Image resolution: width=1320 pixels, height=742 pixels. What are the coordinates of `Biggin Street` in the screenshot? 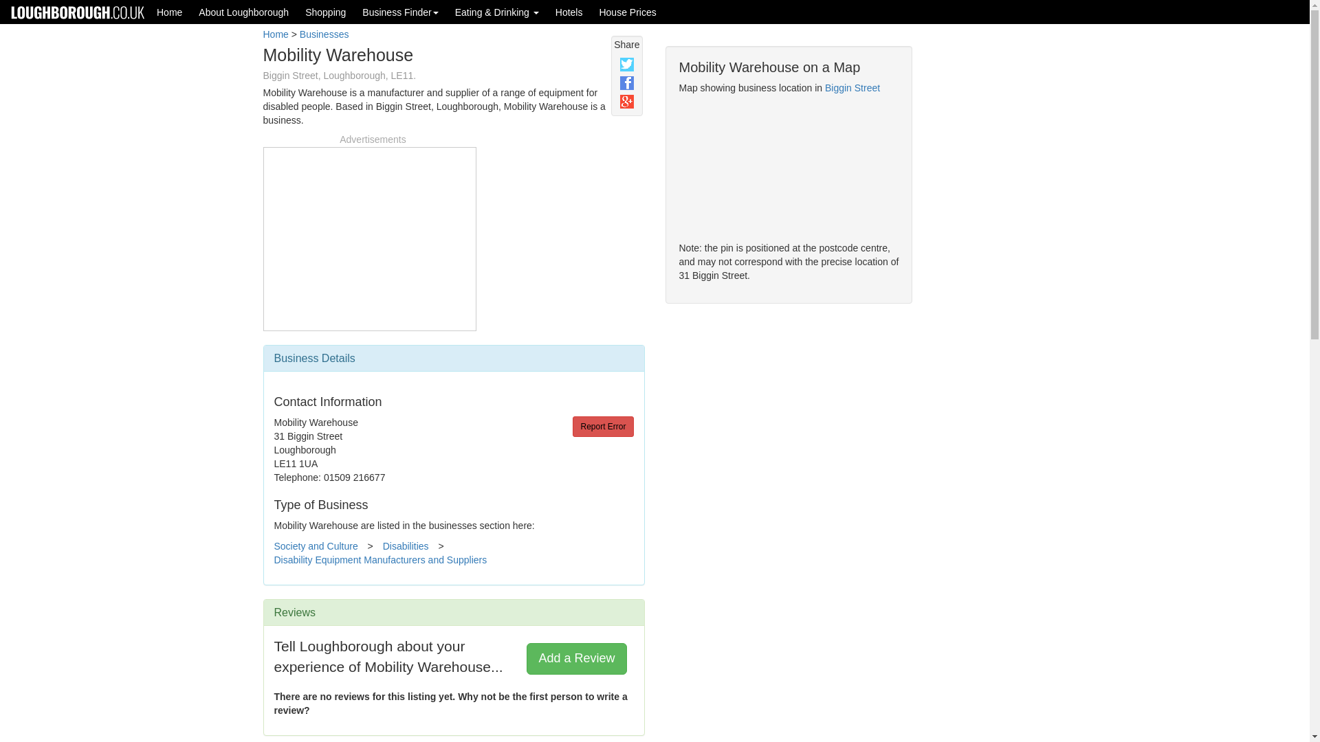 It's located at (852, 88).